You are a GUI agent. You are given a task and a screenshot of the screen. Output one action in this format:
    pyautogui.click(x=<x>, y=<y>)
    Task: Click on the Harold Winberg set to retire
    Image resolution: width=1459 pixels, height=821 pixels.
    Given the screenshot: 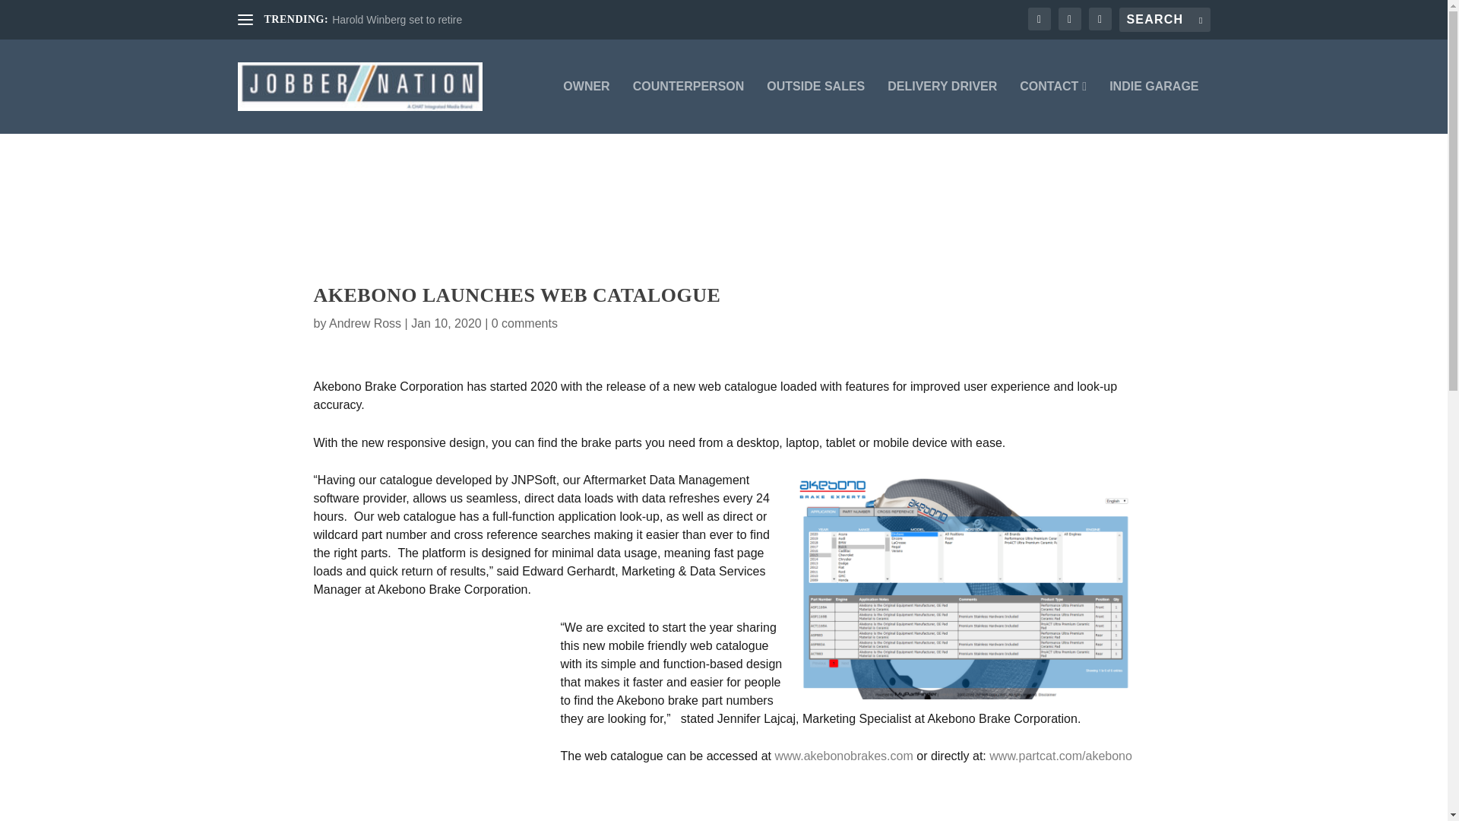 What is the action you would take?
    pyautogui.click(x=397, y=20)
    